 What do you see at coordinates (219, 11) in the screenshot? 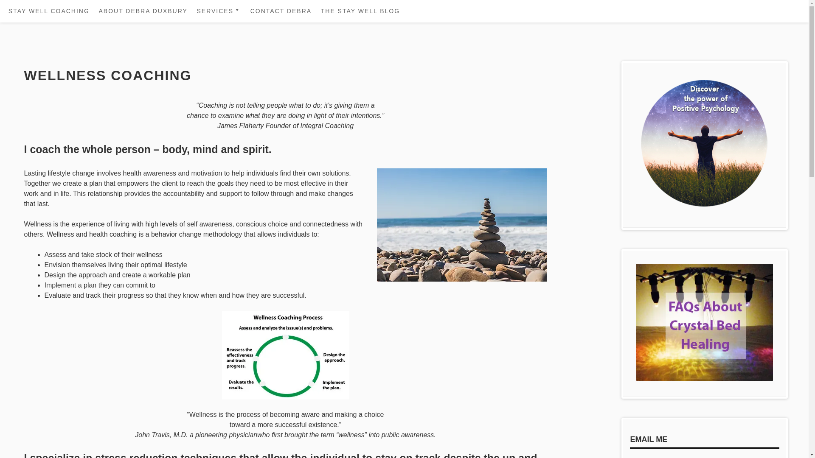
I see `SERVICES` at bounding box center [219, 11].